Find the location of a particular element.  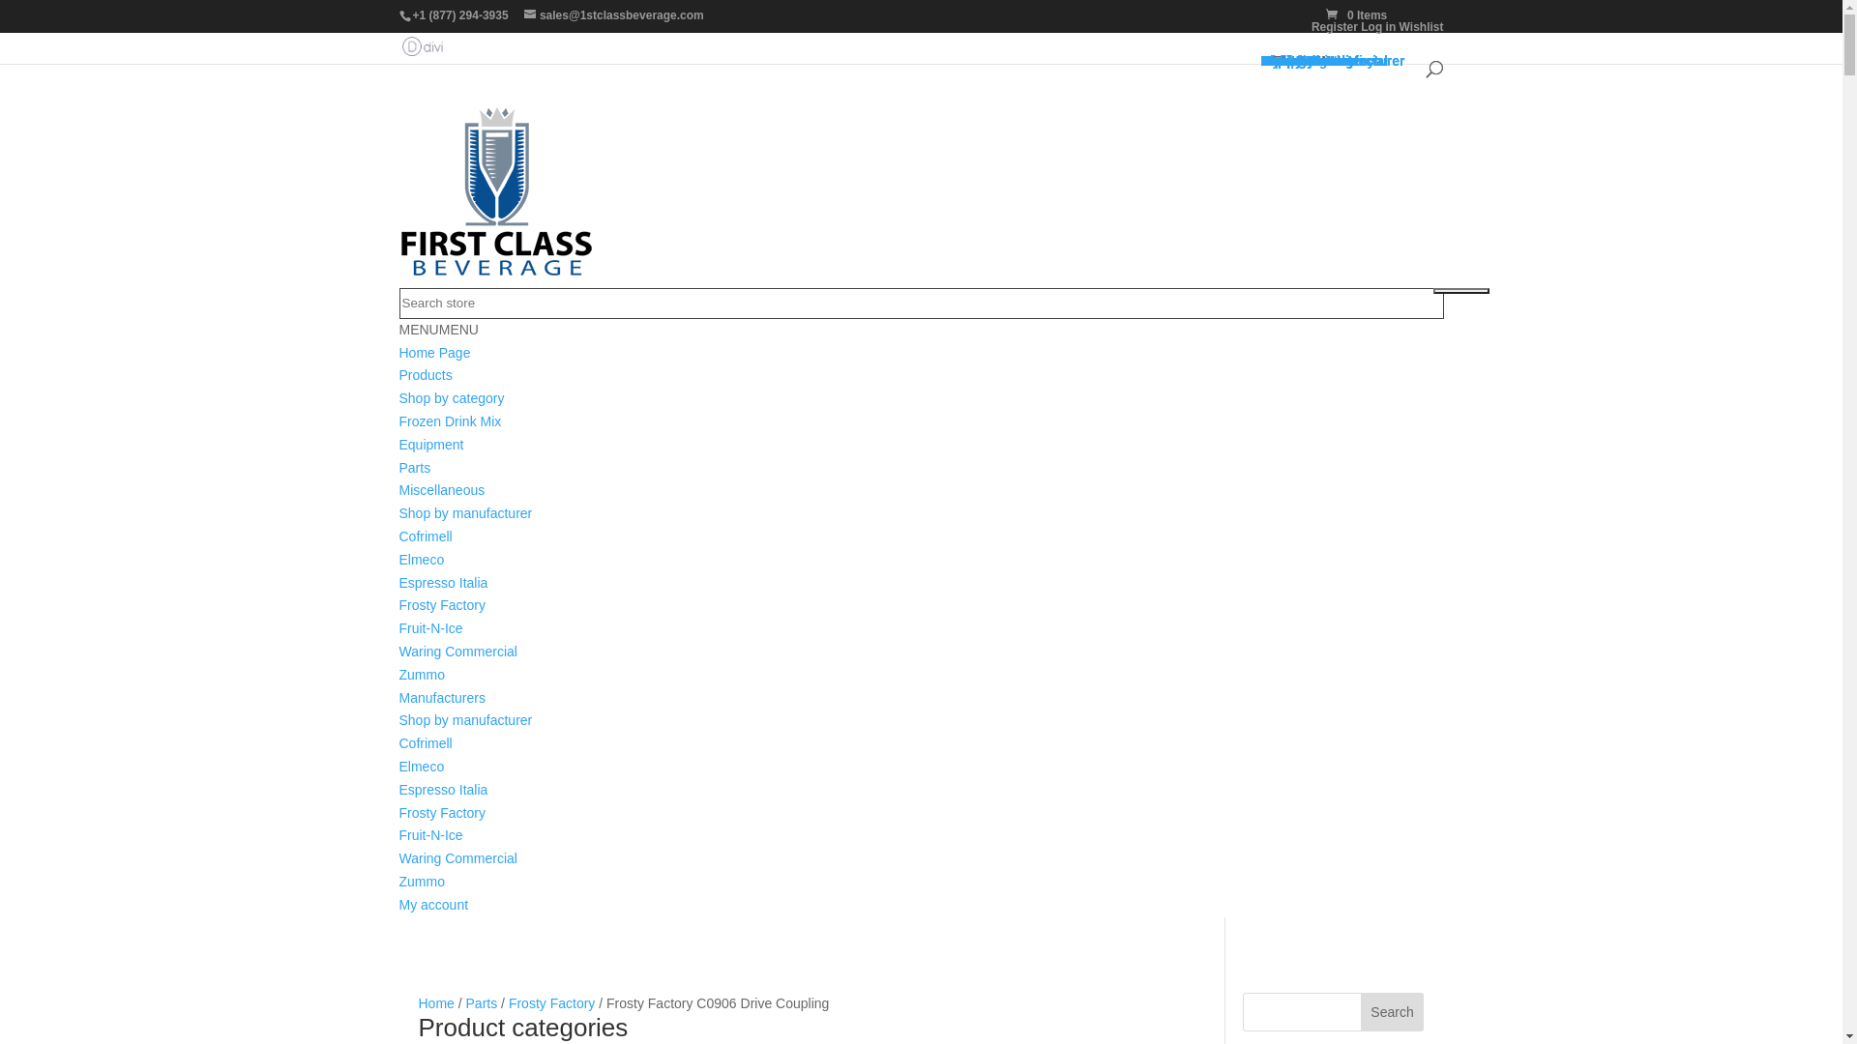

Parts is located at coordinates (1279, 61).